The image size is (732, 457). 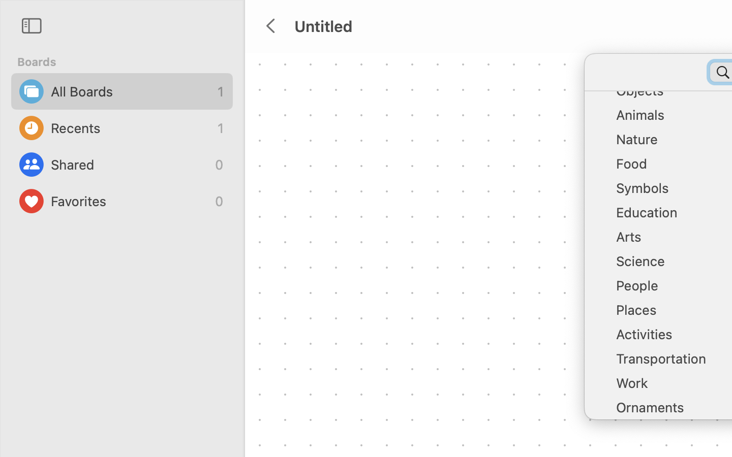 I want to click on Symbols, so click(x=671, y=192).